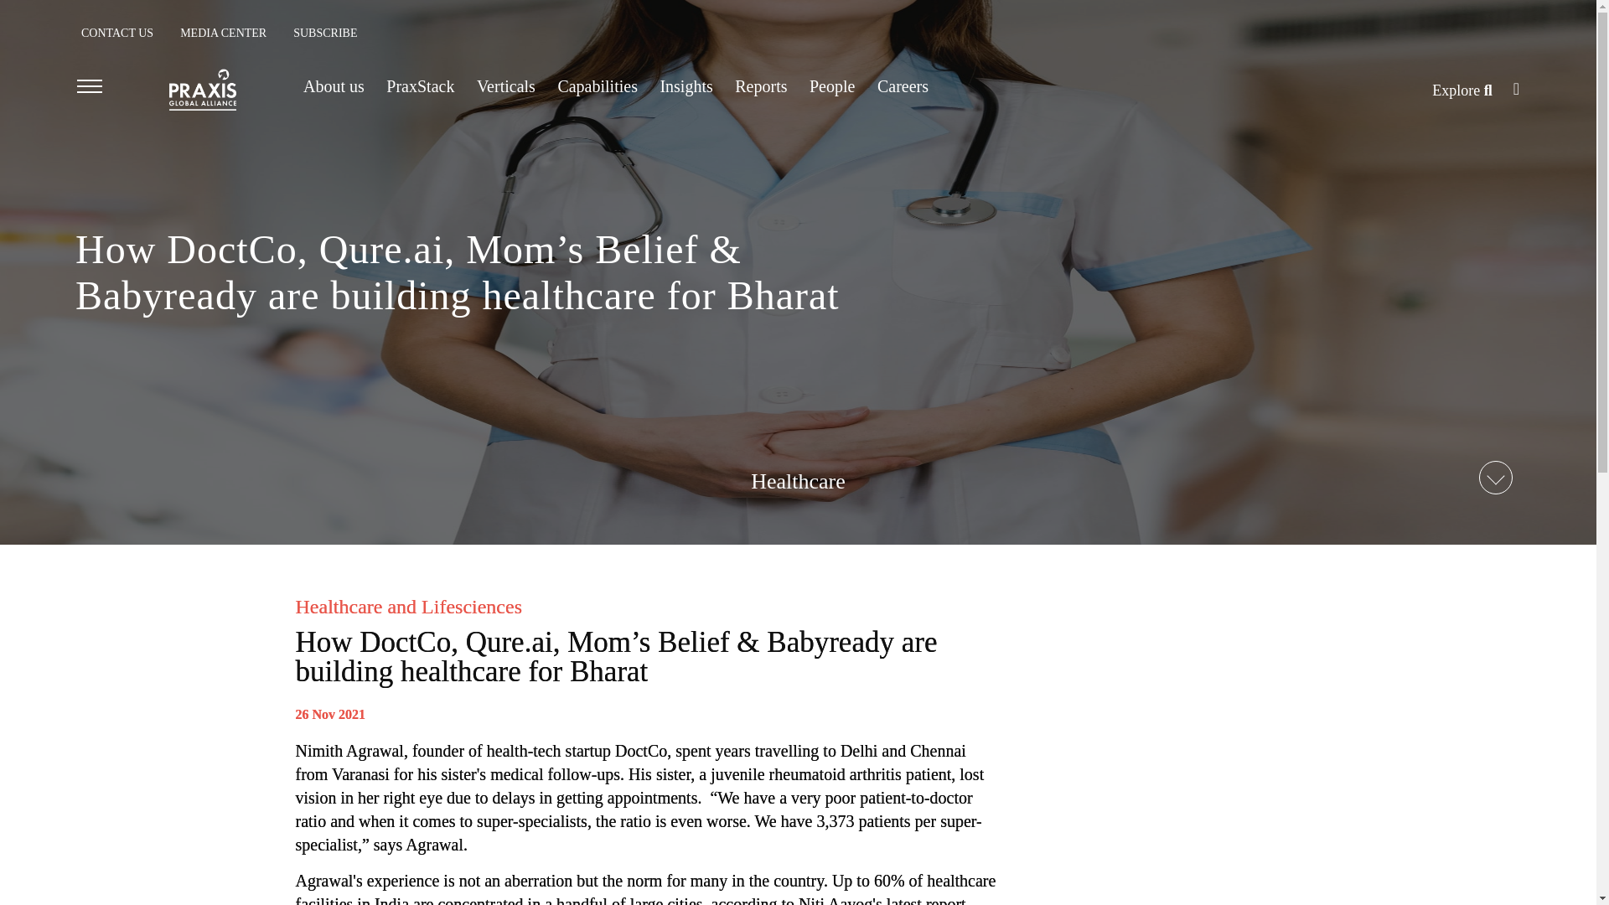  Describe the element at coordinates (597, 85) in the screenshot. I see `Capabilities` at that location.